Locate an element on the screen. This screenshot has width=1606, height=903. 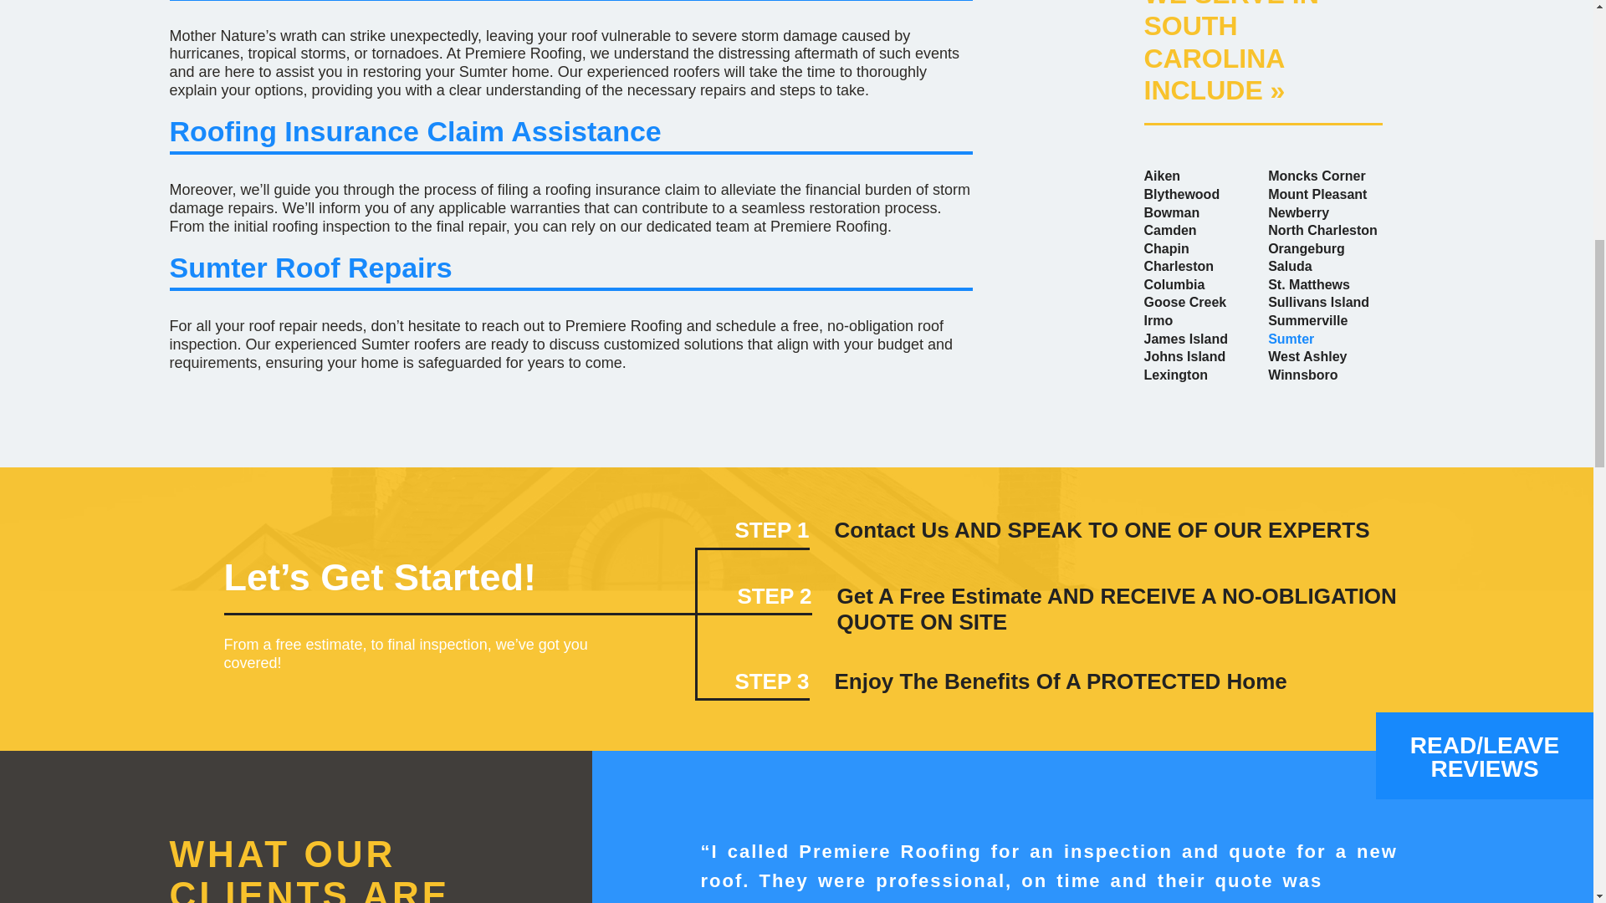
Goose Creek is located at coordinates (1184, 303).